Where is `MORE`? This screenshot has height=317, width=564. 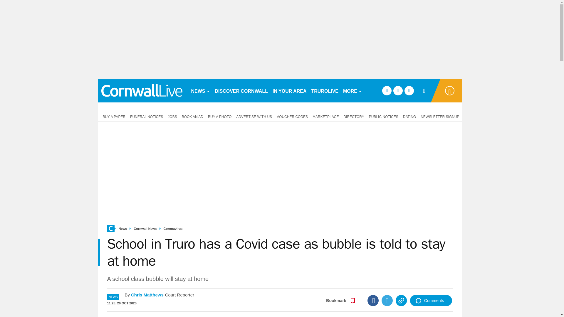 MORE is located at coordinates (352, 90).